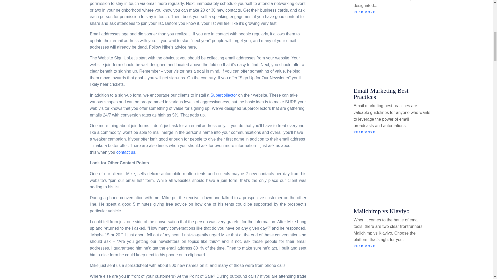 The image size is (497, 279). Describe the element at coordinates (381, 94) in the screenshot. I see `Email Marketing Best Practices` at that location.